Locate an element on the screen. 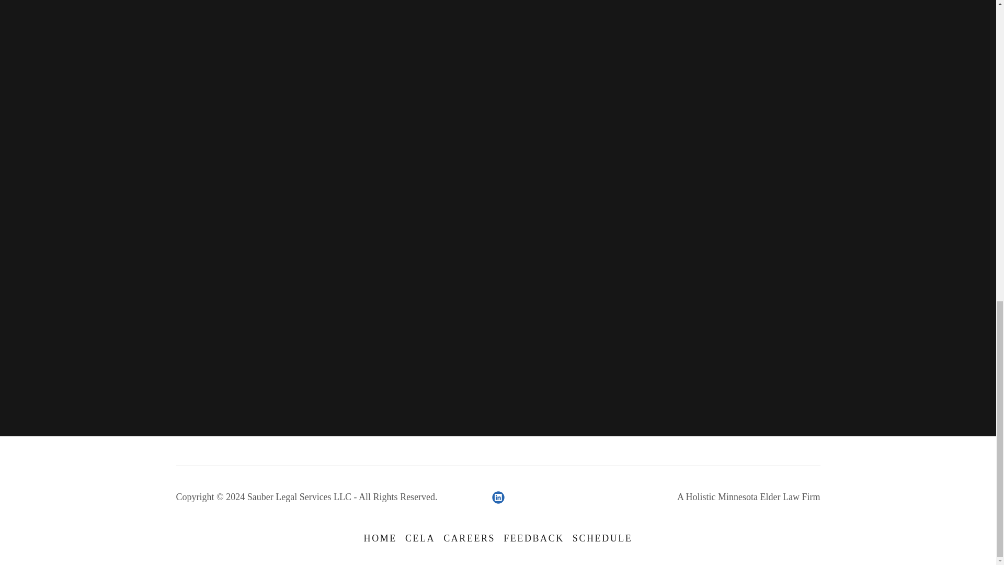 The height and width of the screenshot is (565, 1004). HOME is located at coordinates (380, 538).